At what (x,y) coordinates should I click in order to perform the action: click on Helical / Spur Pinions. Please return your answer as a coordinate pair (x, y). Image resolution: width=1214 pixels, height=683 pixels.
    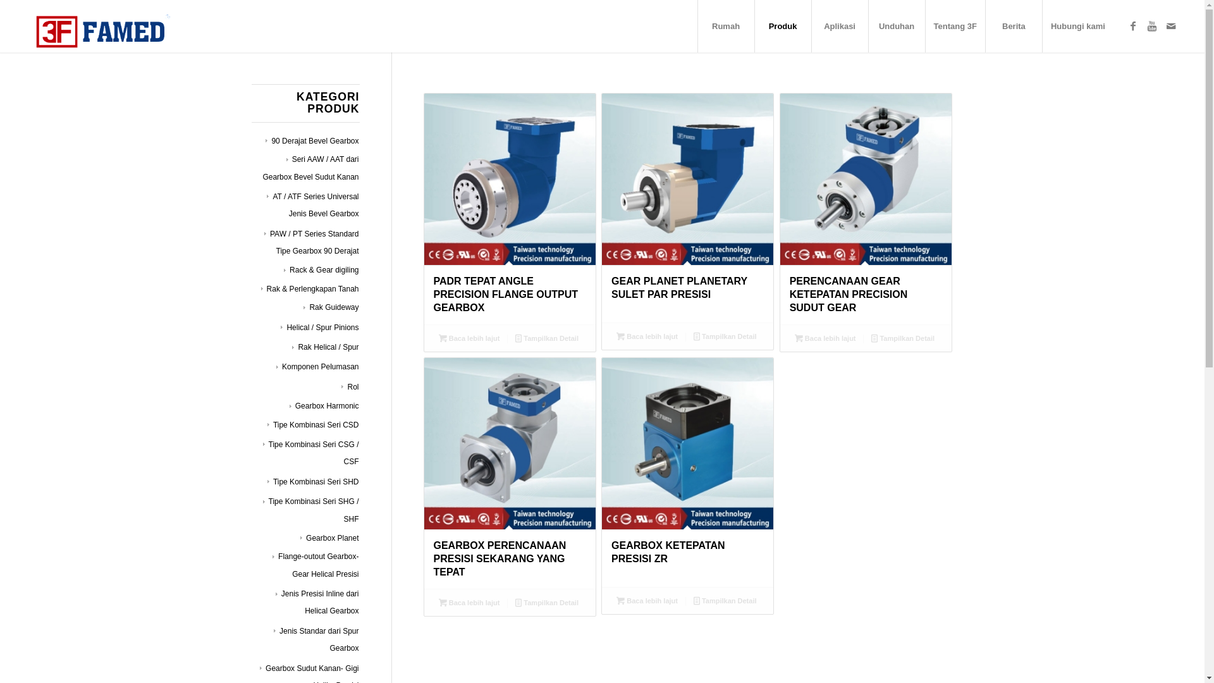
    Looking at the image, I should click on (320, 328).